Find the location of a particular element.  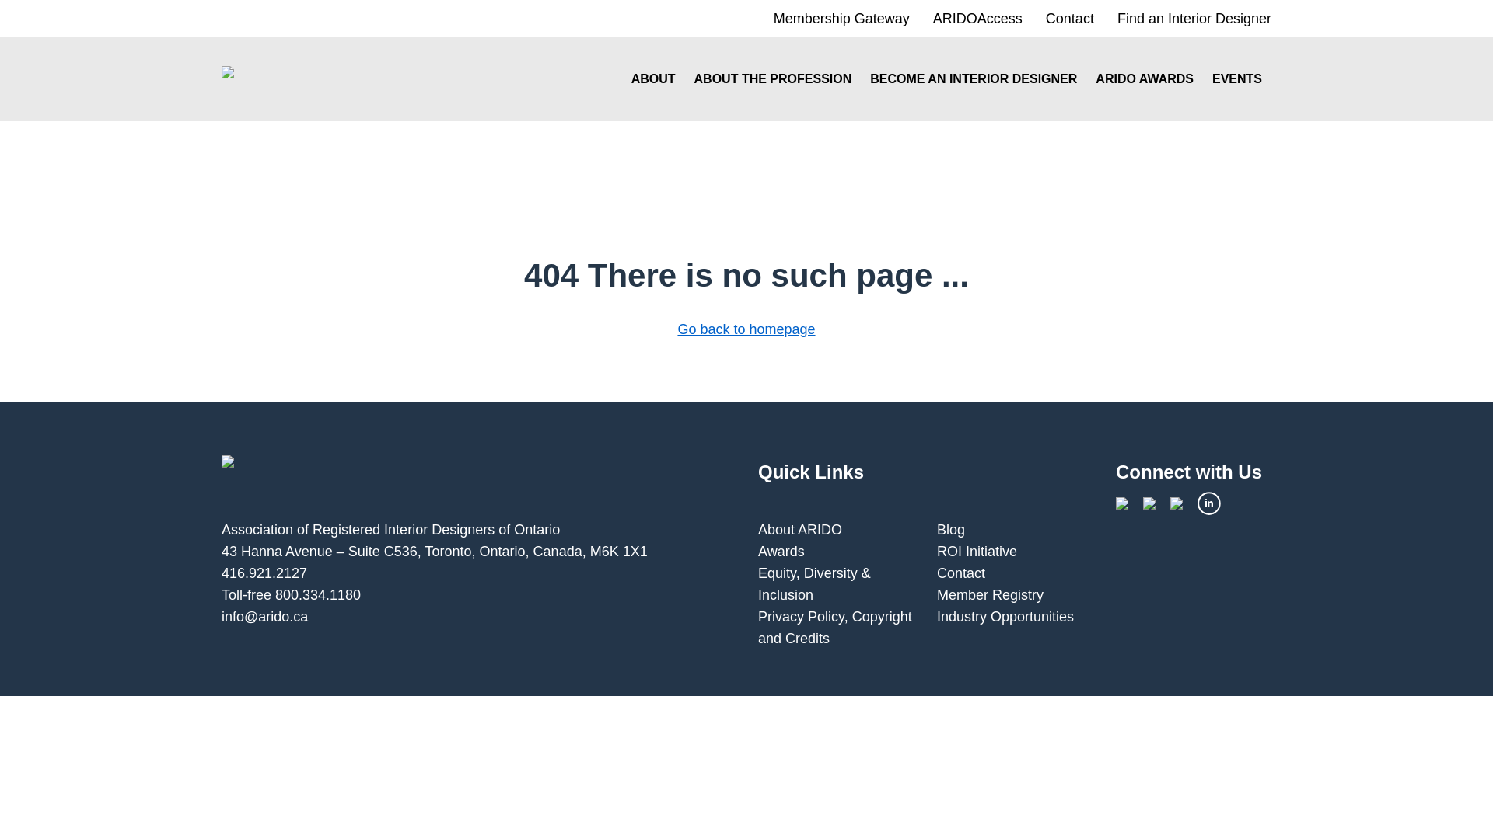

BECOME AN INTERIOR DESIGNER is located at coordinates (974, 79).